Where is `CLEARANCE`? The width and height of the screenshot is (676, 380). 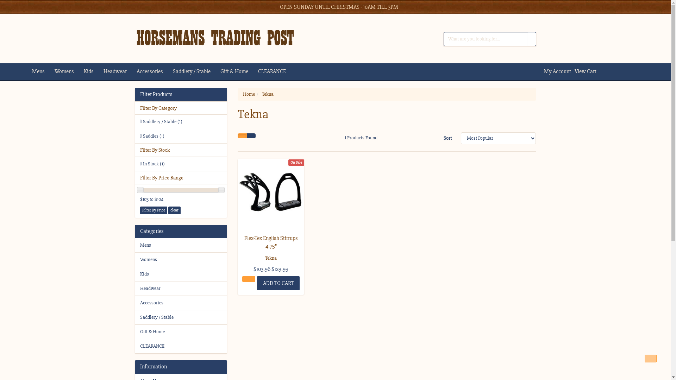
CLEARANCE is located at coordinates (277, 72).